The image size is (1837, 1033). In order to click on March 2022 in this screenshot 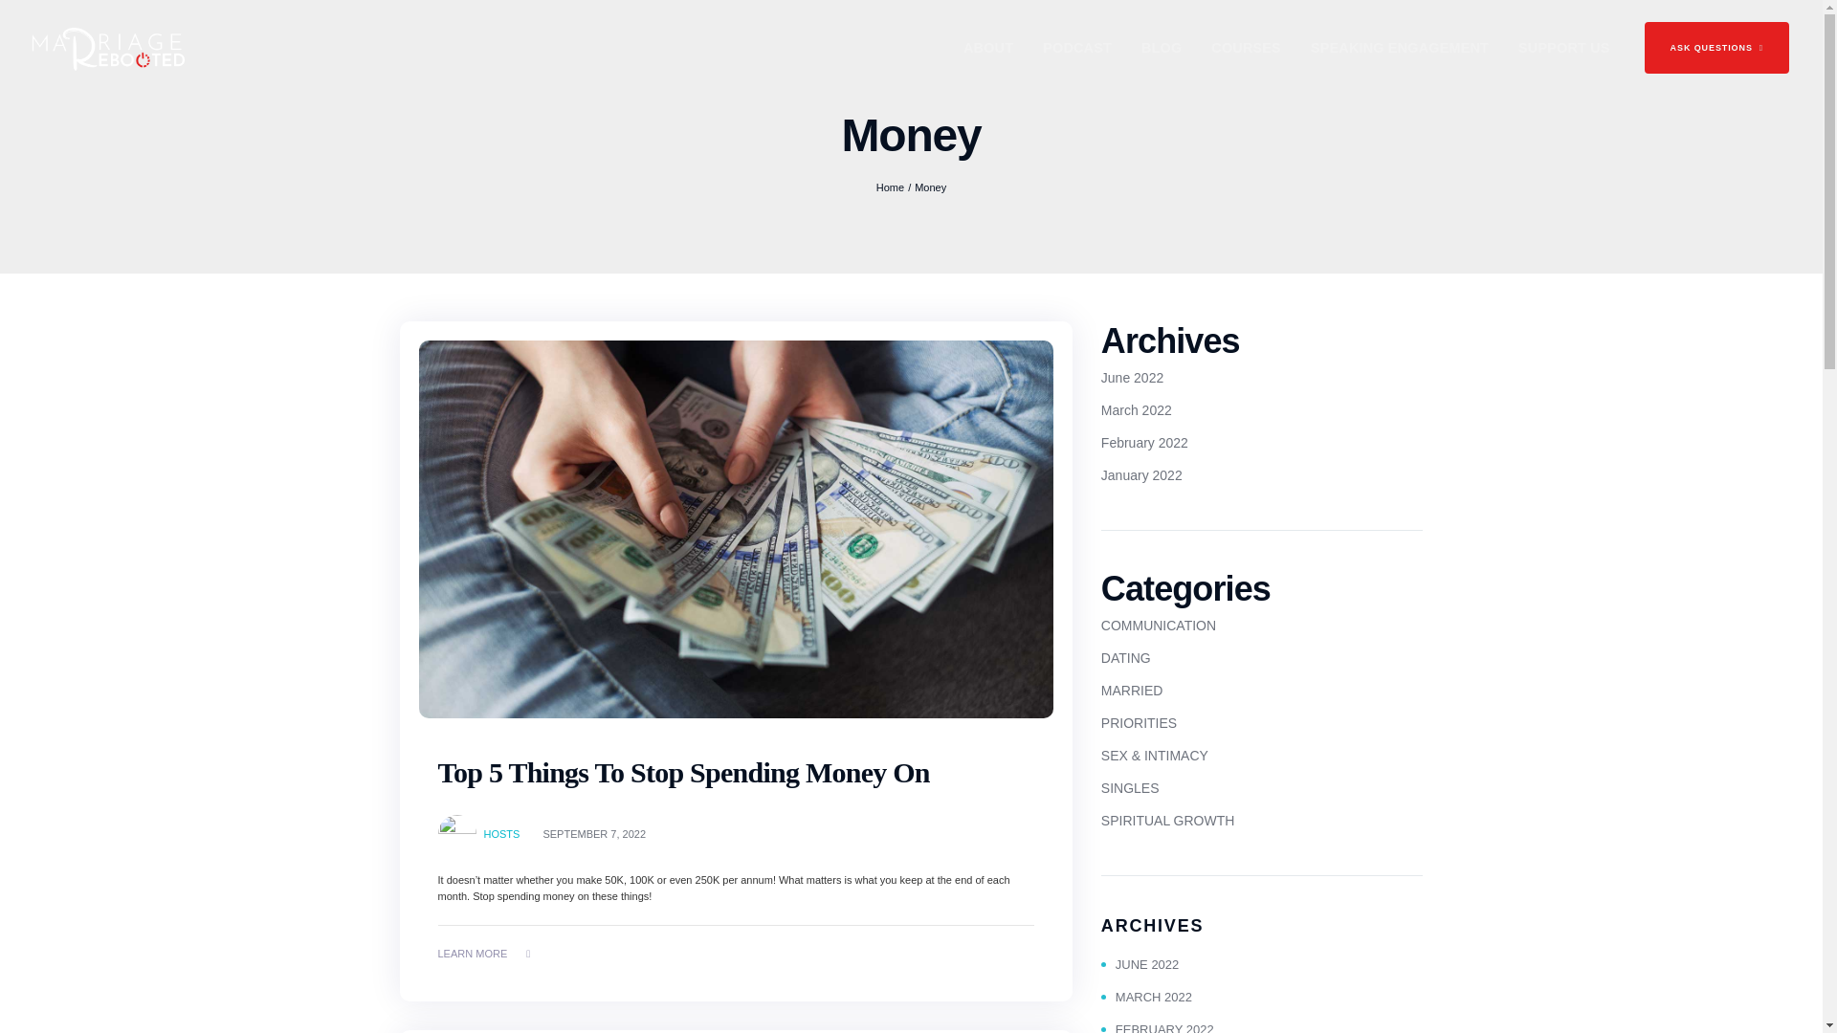, I will do `click(1136, 410)`.